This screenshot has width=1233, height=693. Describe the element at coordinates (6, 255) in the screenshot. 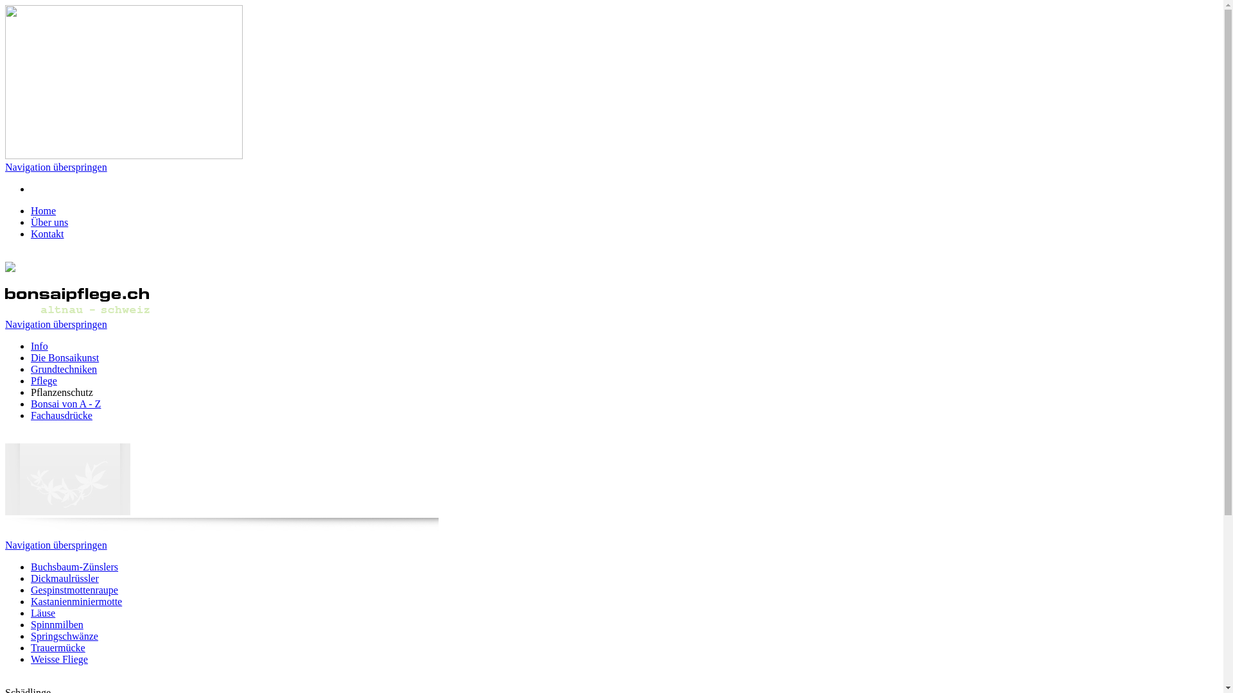

I see ` ` at that location.